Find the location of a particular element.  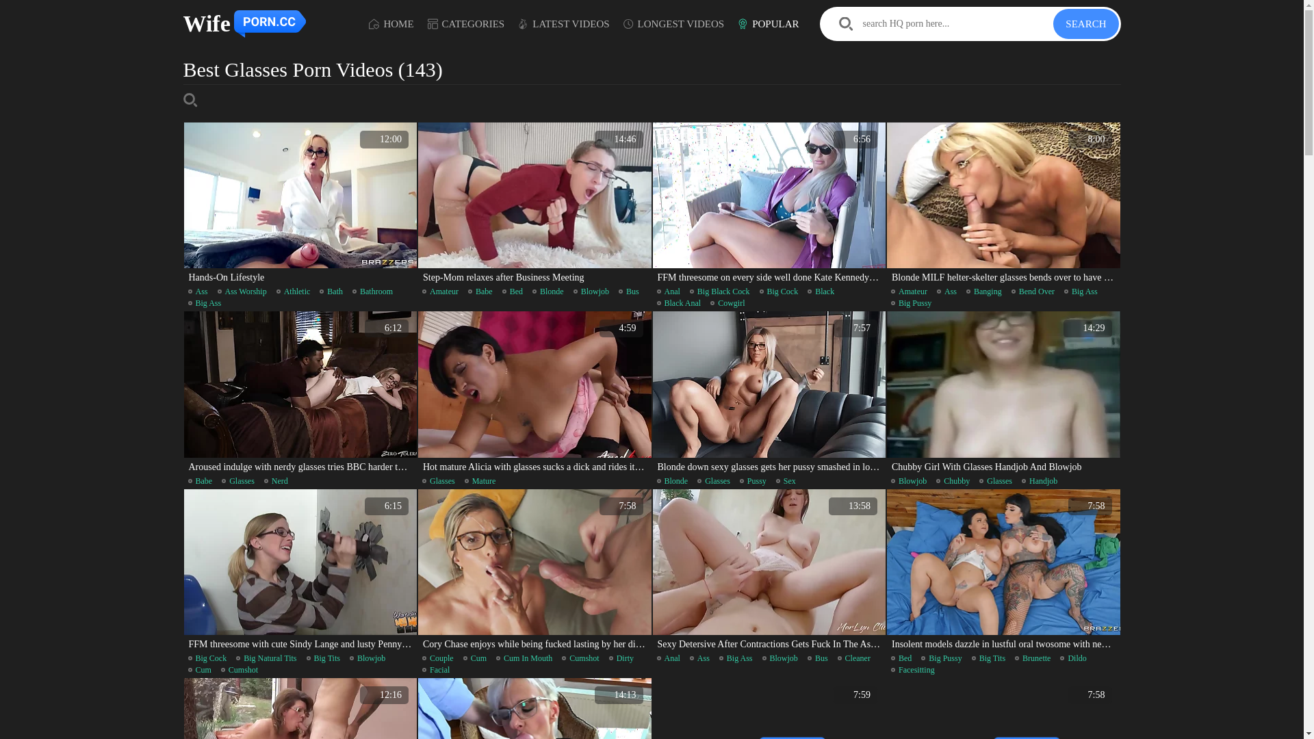

SEARCH is located at coordinates (1085, 24).